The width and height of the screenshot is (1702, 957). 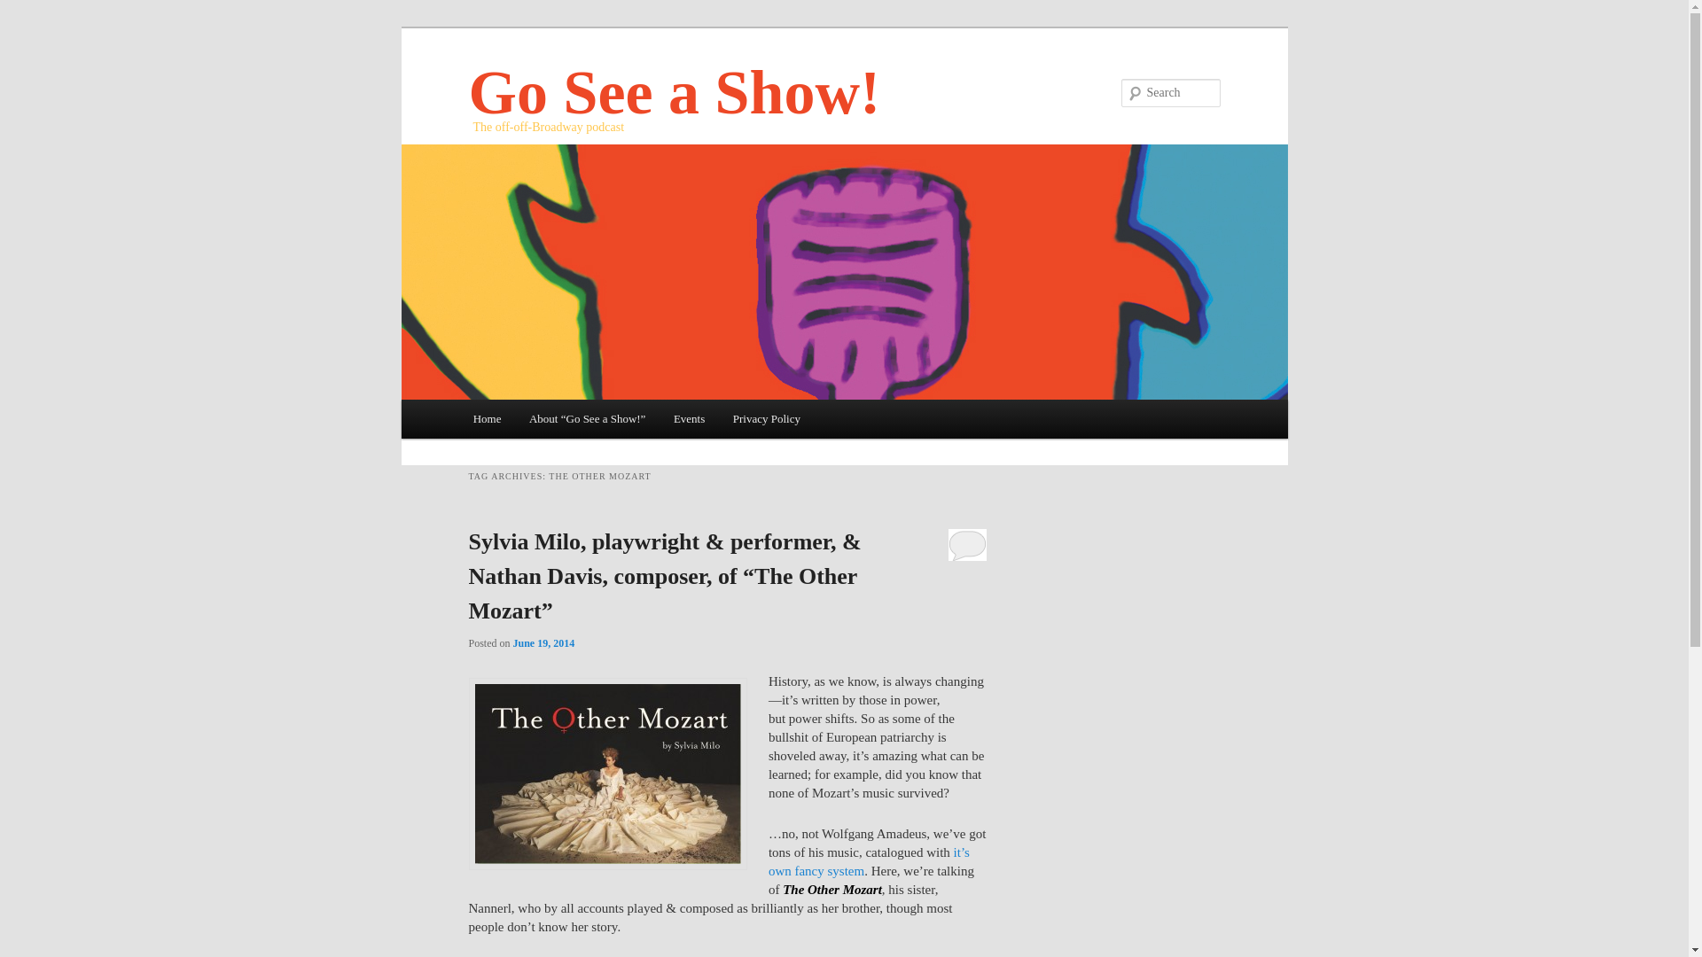 I want to click on 3:52 pm, so click(x=544, y=643).